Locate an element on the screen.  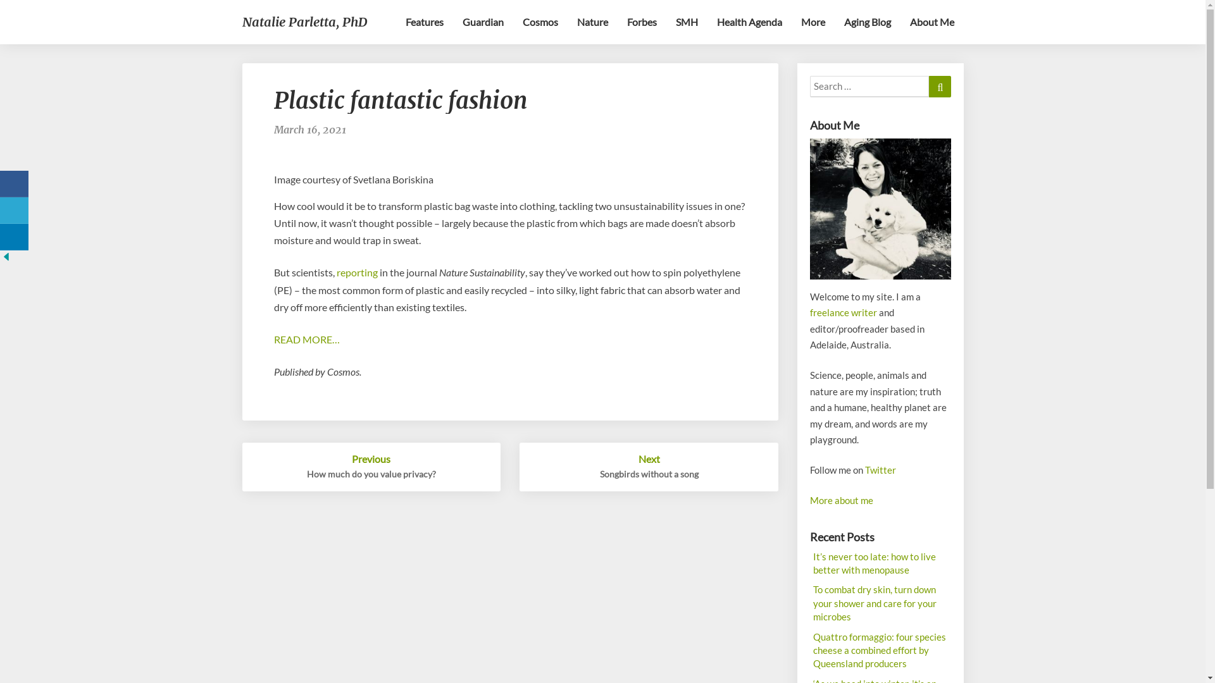
Aging Blog is located at coordinates (867, 22).